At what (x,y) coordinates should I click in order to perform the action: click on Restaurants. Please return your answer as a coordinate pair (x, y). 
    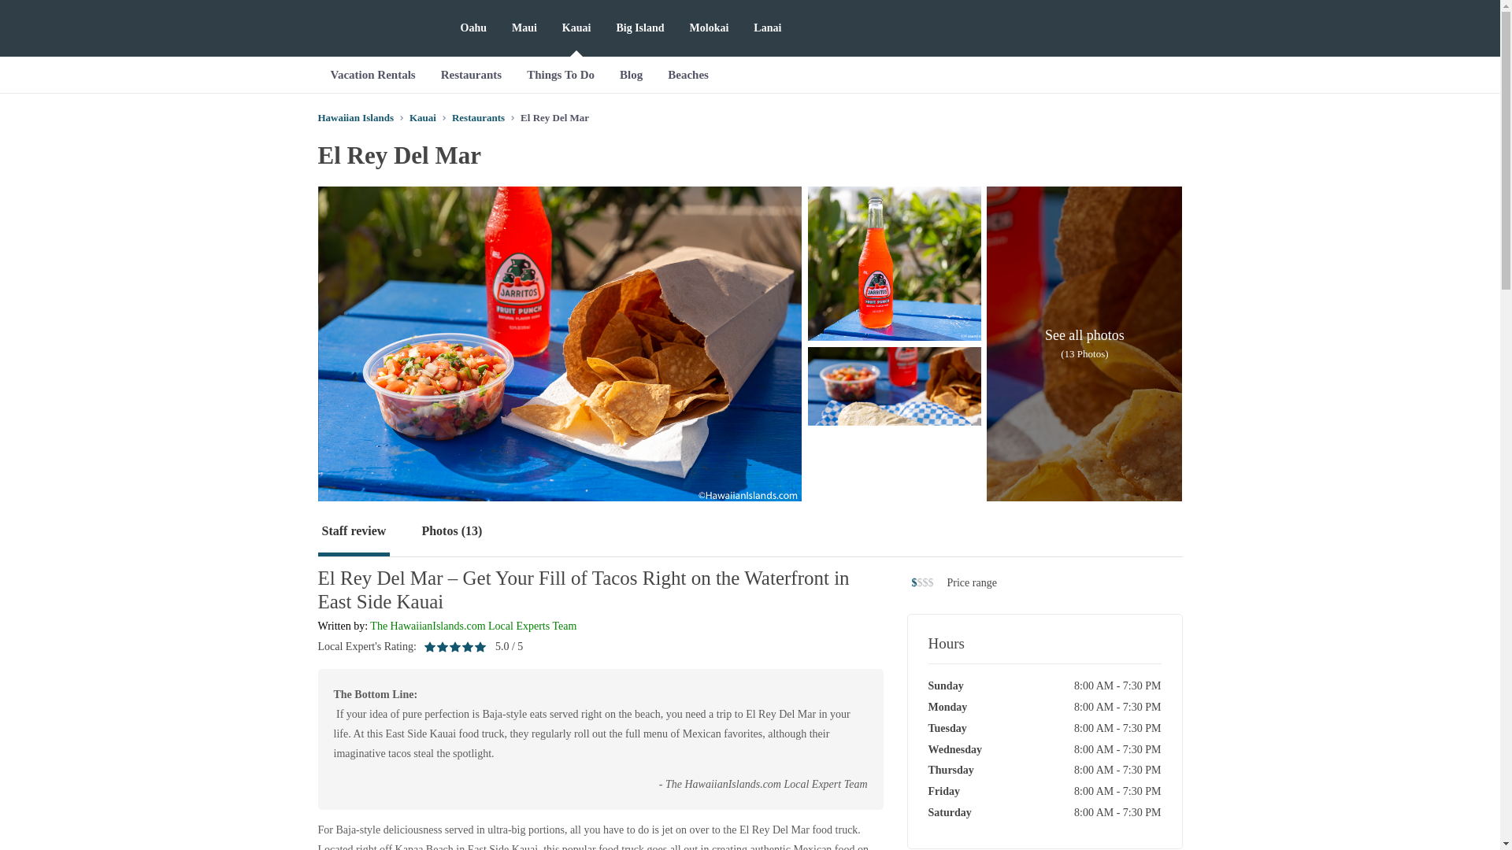
    Looking at the image, I should click on (479, 116).